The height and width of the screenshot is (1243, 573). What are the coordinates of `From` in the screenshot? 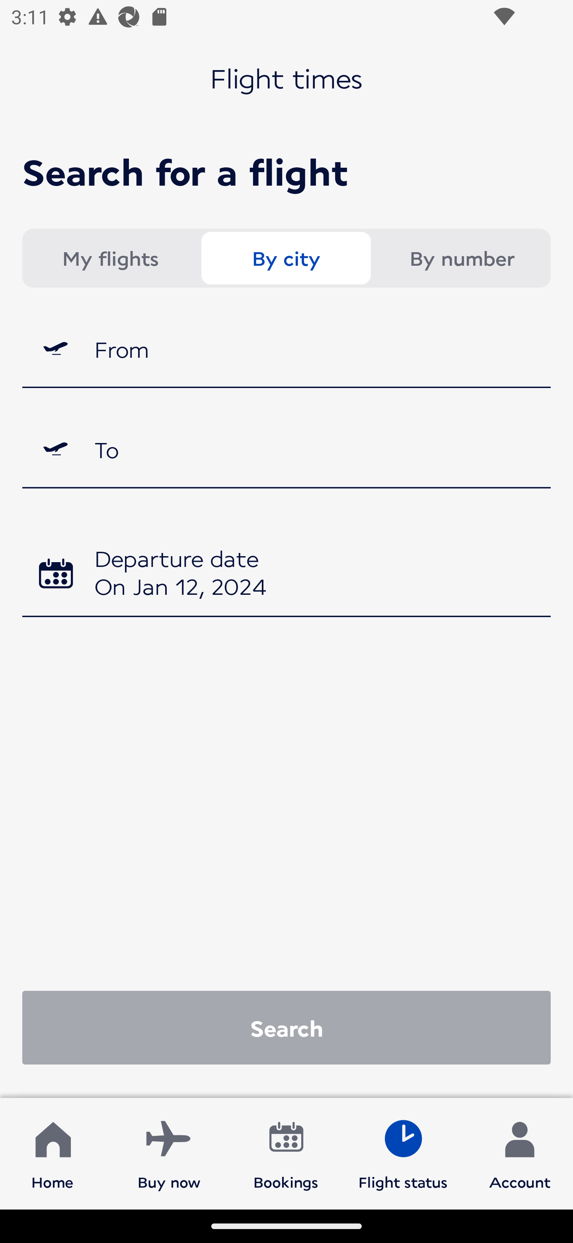 It's located at (286, 348).